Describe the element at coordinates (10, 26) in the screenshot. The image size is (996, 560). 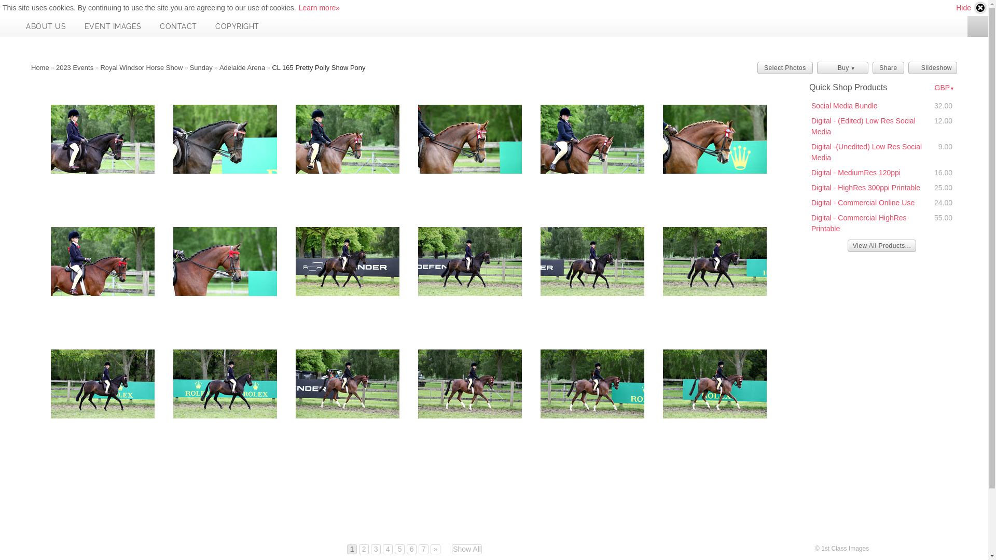
I see `1st Class Images` at that location.